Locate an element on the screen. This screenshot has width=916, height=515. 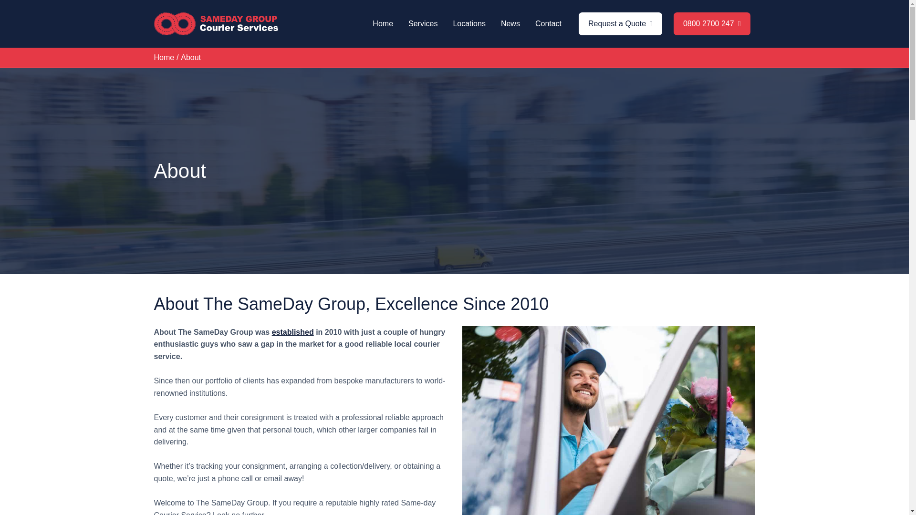
Services is located at coordinates (423, 24).